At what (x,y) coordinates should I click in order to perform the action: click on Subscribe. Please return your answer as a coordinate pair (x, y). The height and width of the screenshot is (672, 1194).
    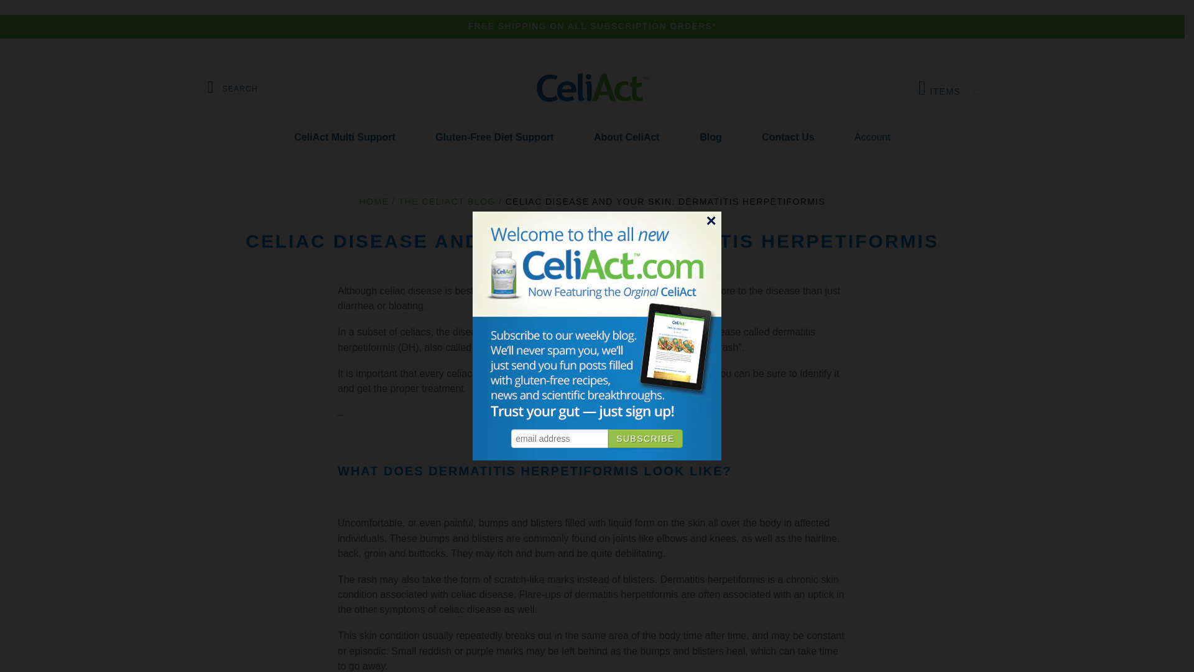
    Looking at the image, I should click on (646, 439).